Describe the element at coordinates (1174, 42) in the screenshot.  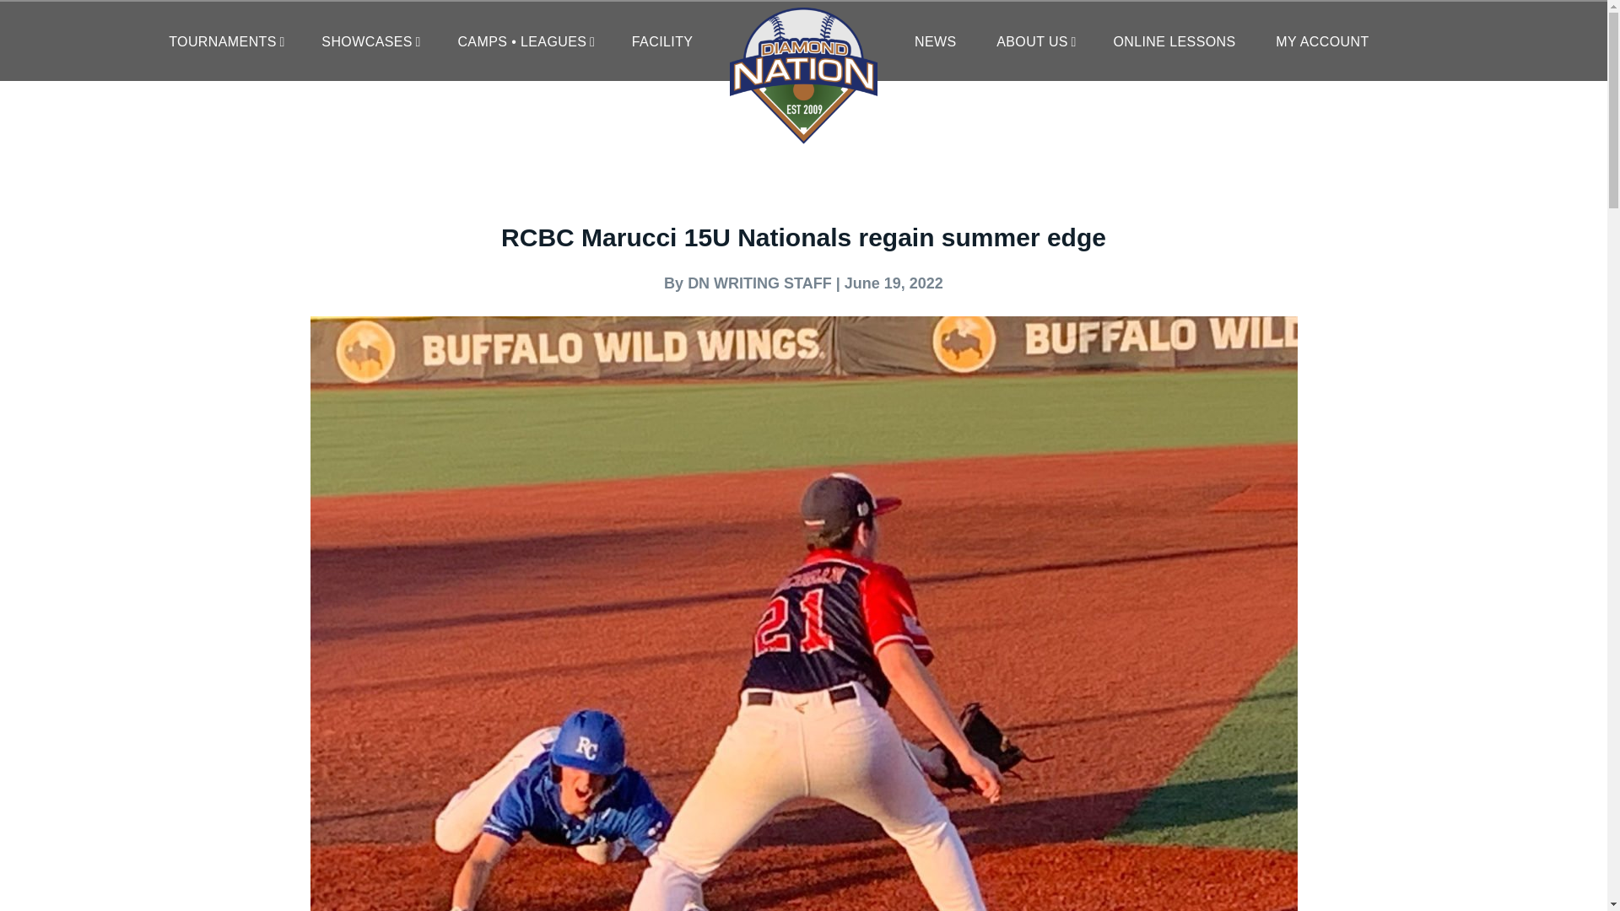
I see `ONLINE LESSONS` at that location.